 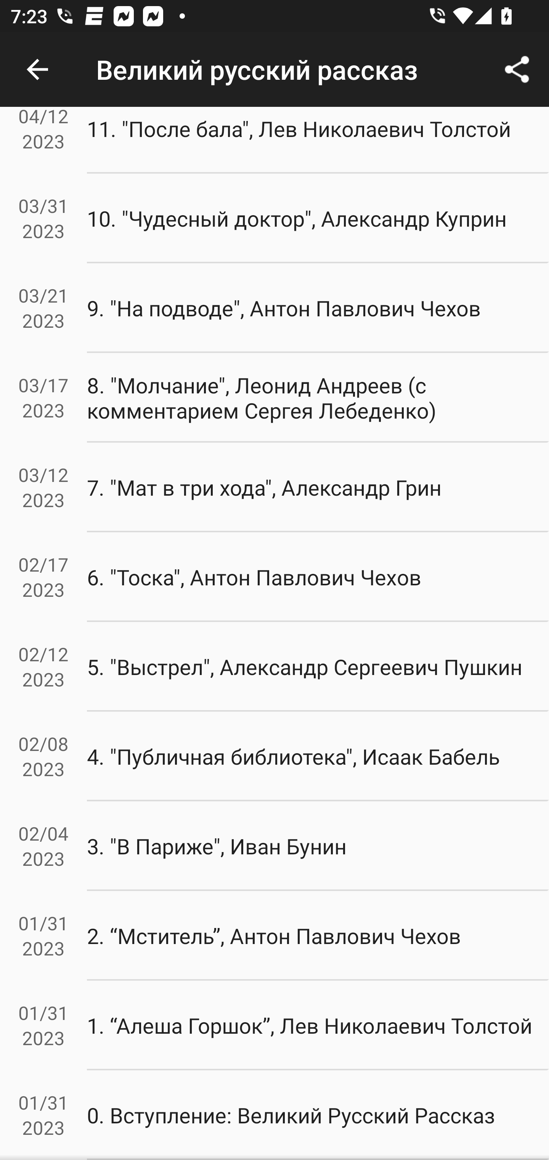 I want to click on 02/08 2023 4. "Публичная библиотека", Исаак Бабель, so click(x=274, y=756).